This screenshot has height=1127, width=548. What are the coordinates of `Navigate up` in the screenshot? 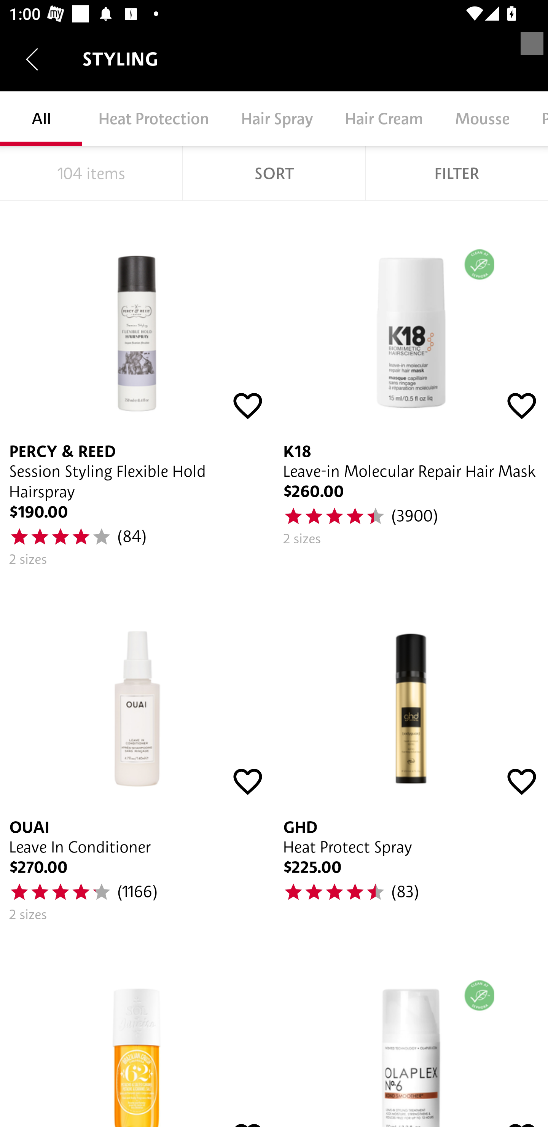 It's located at (32, 59).